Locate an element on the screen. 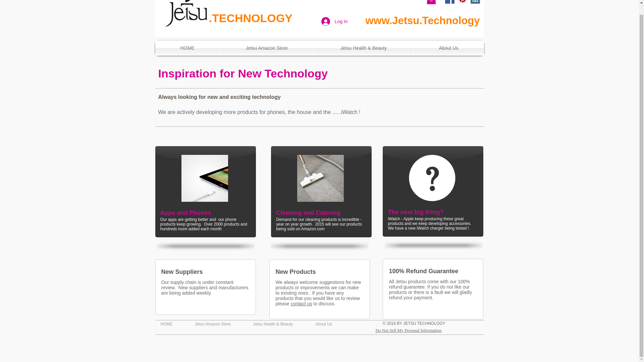  Jetsu.jpg is located at coordinates (185, 15).